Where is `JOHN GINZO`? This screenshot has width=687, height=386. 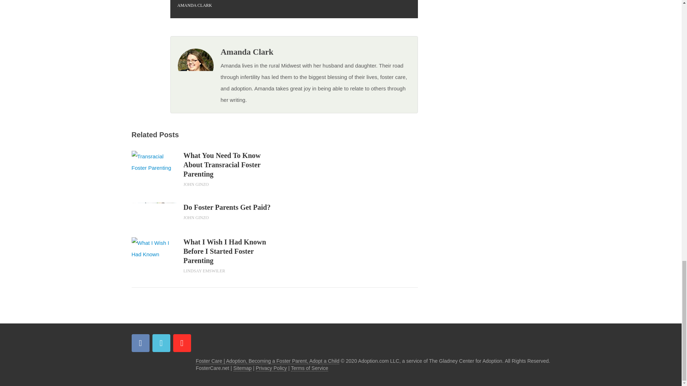 JOHN GINZO is located at coordinates (196, 217).